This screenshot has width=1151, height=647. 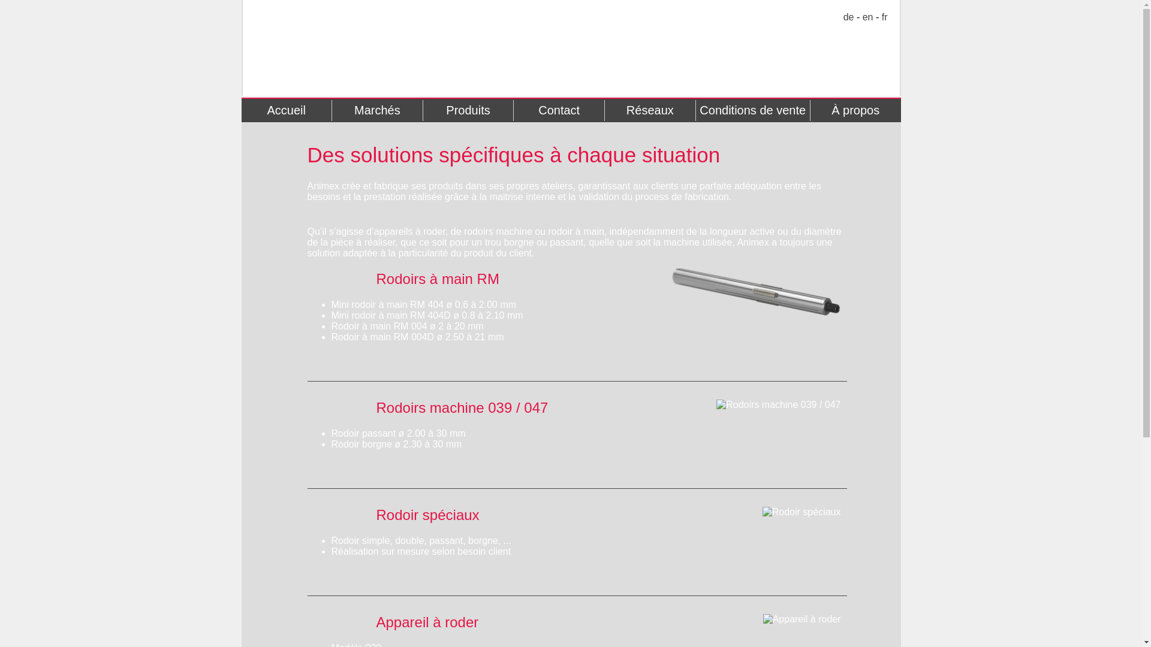 I want to click on en, so click(x=868, y=17).